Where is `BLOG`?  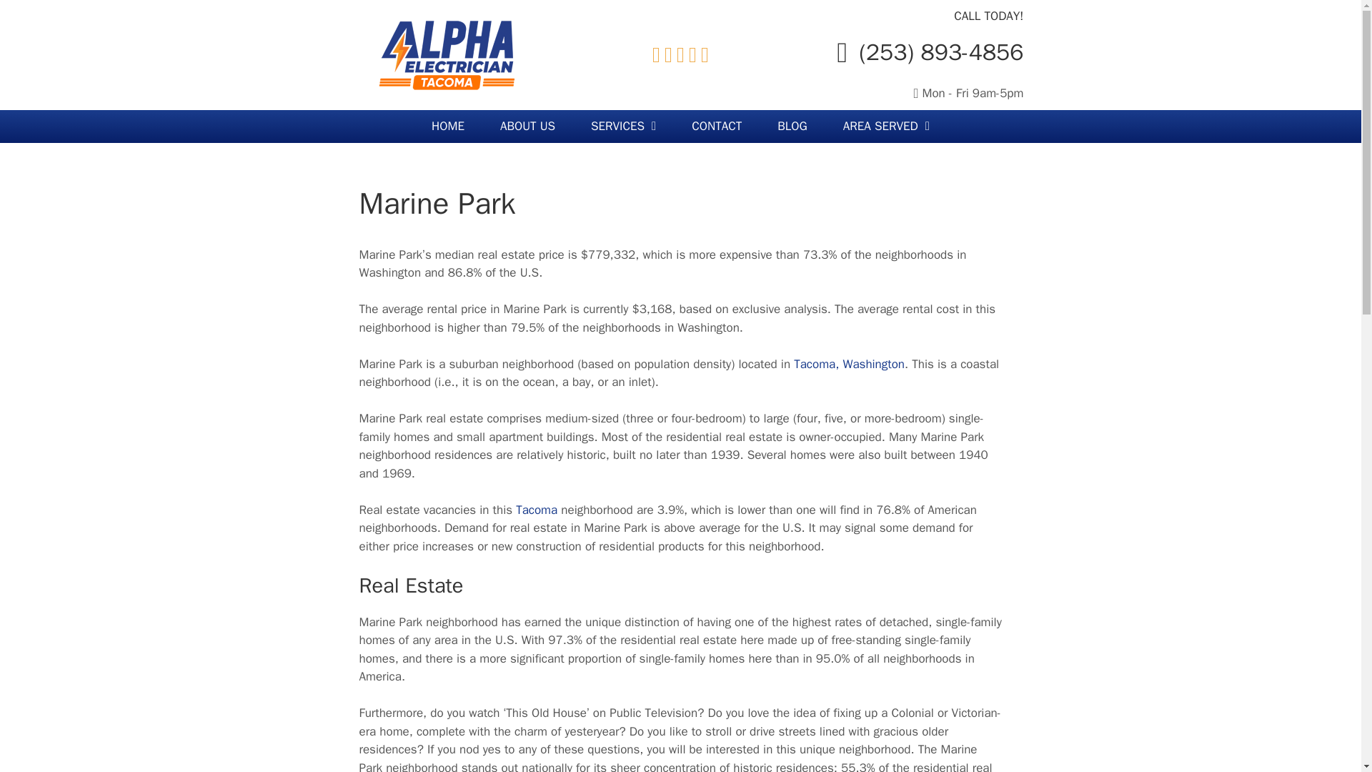 BLOG is located at coordinates (792, 126).